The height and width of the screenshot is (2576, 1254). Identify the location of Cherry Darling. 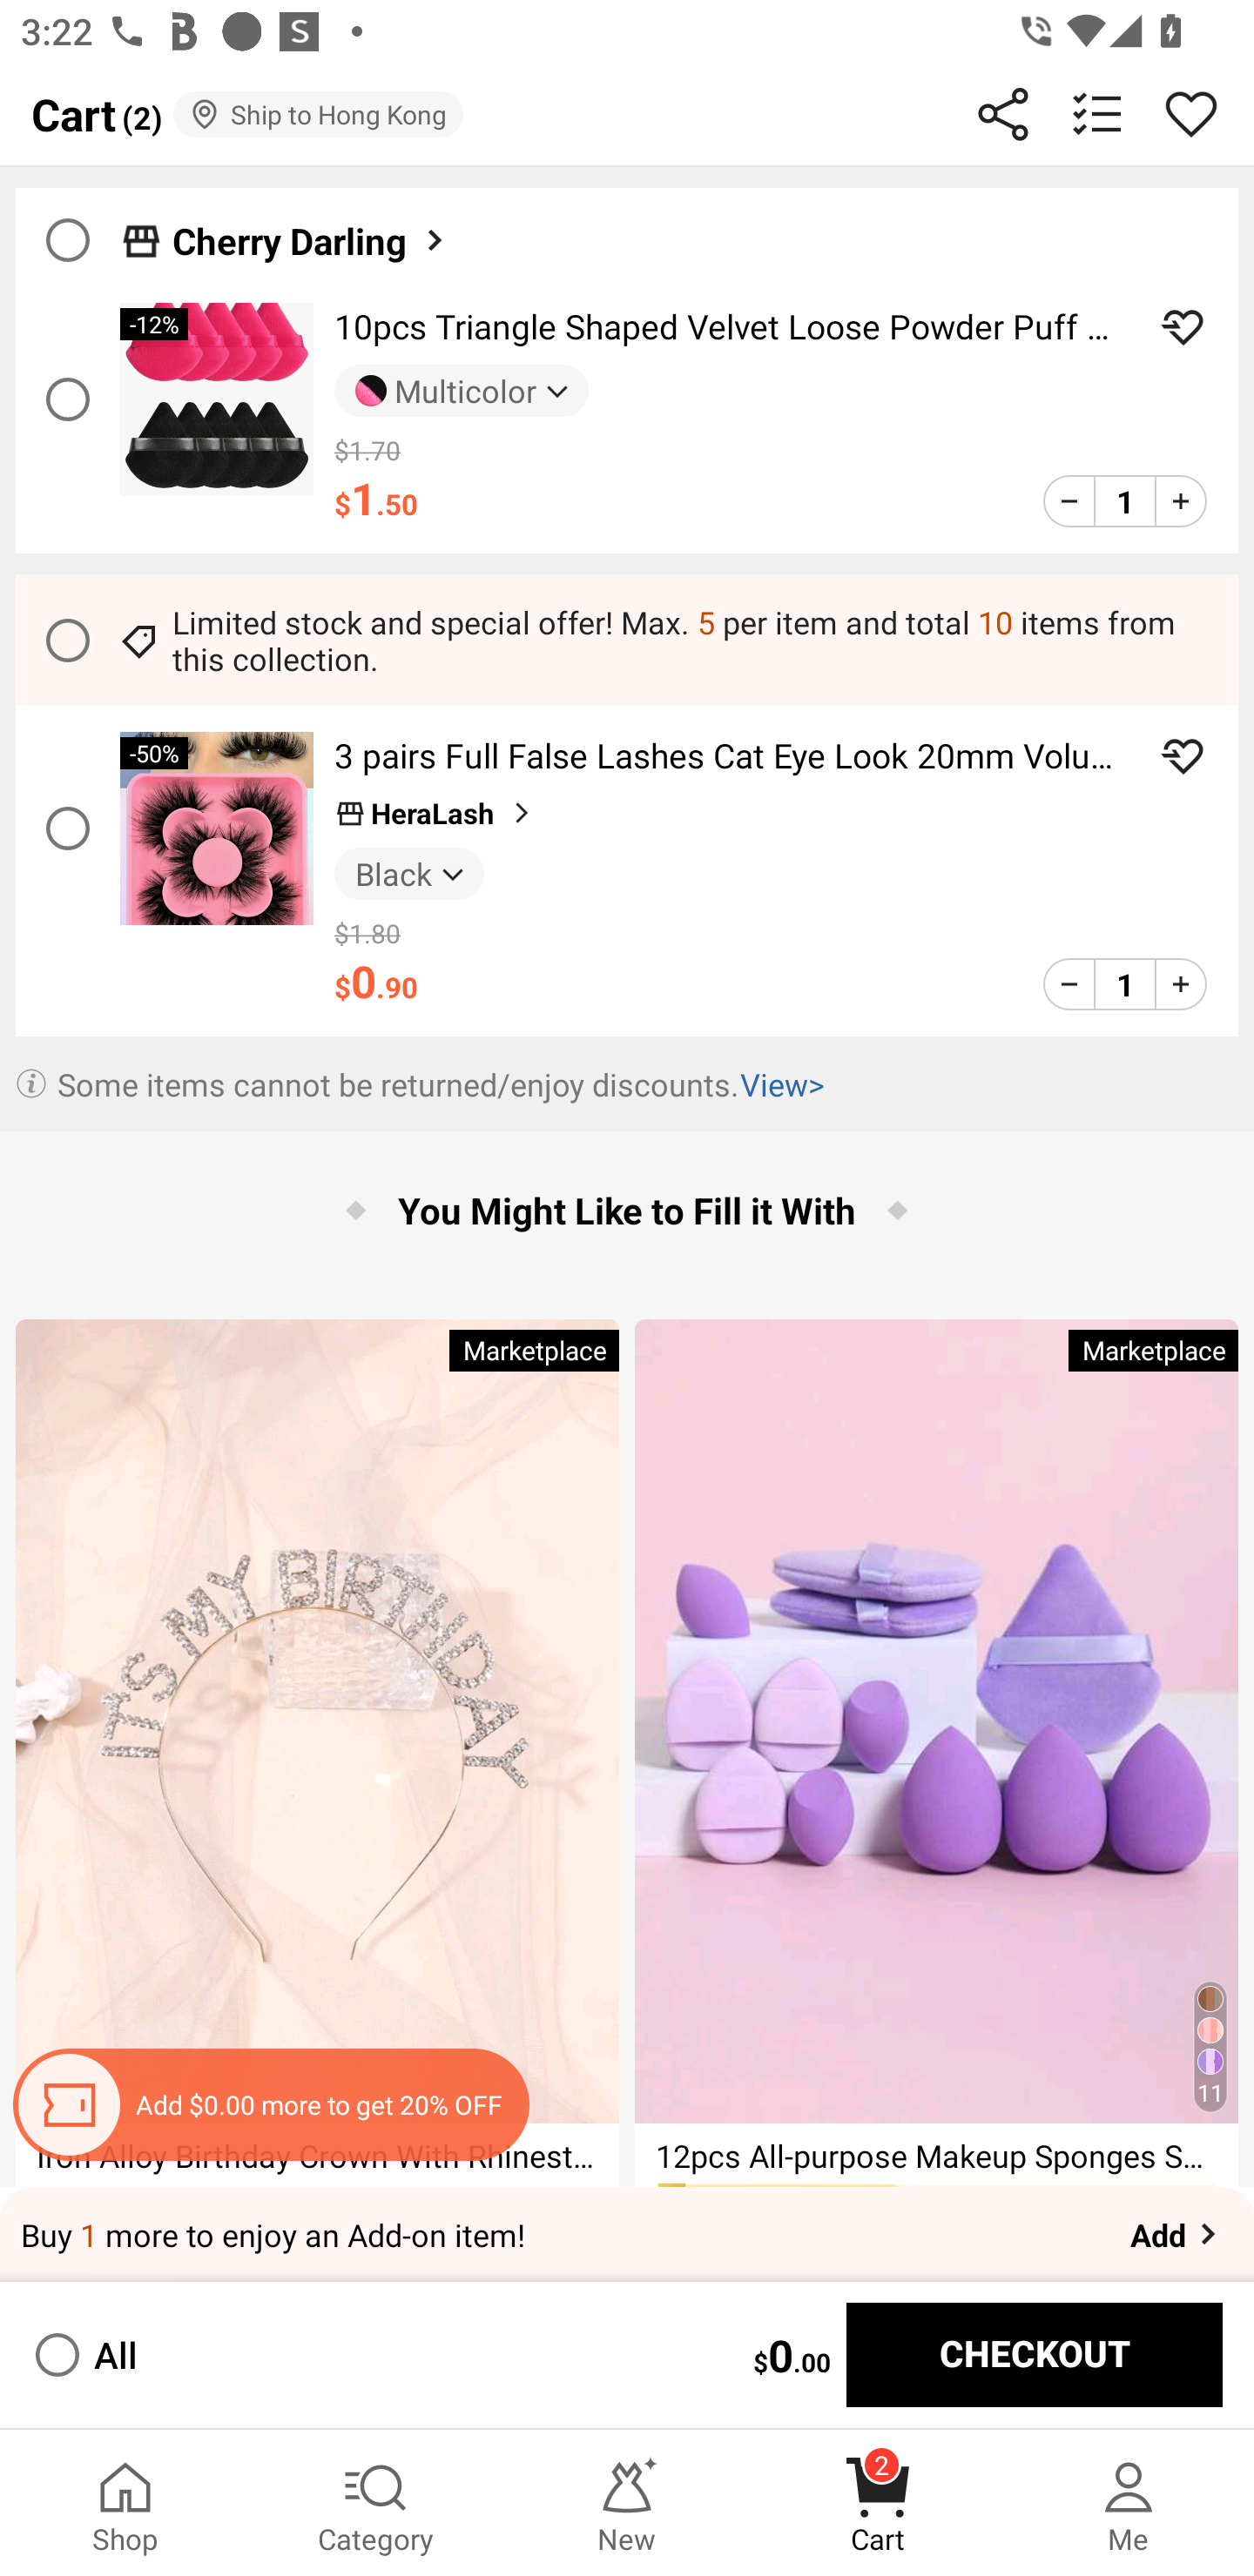
(310, 240).